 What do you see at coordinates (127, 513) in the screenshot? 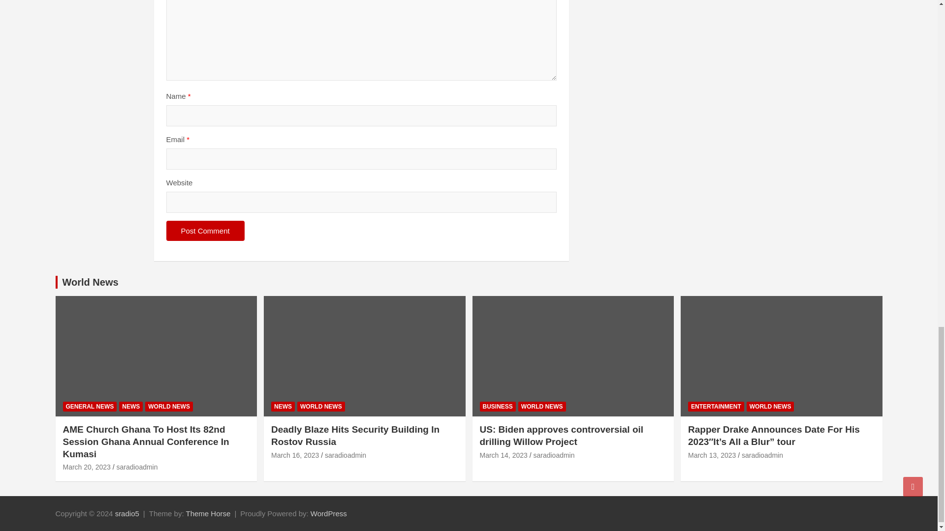
I see `sradio5` at bounding box center [127, 513].